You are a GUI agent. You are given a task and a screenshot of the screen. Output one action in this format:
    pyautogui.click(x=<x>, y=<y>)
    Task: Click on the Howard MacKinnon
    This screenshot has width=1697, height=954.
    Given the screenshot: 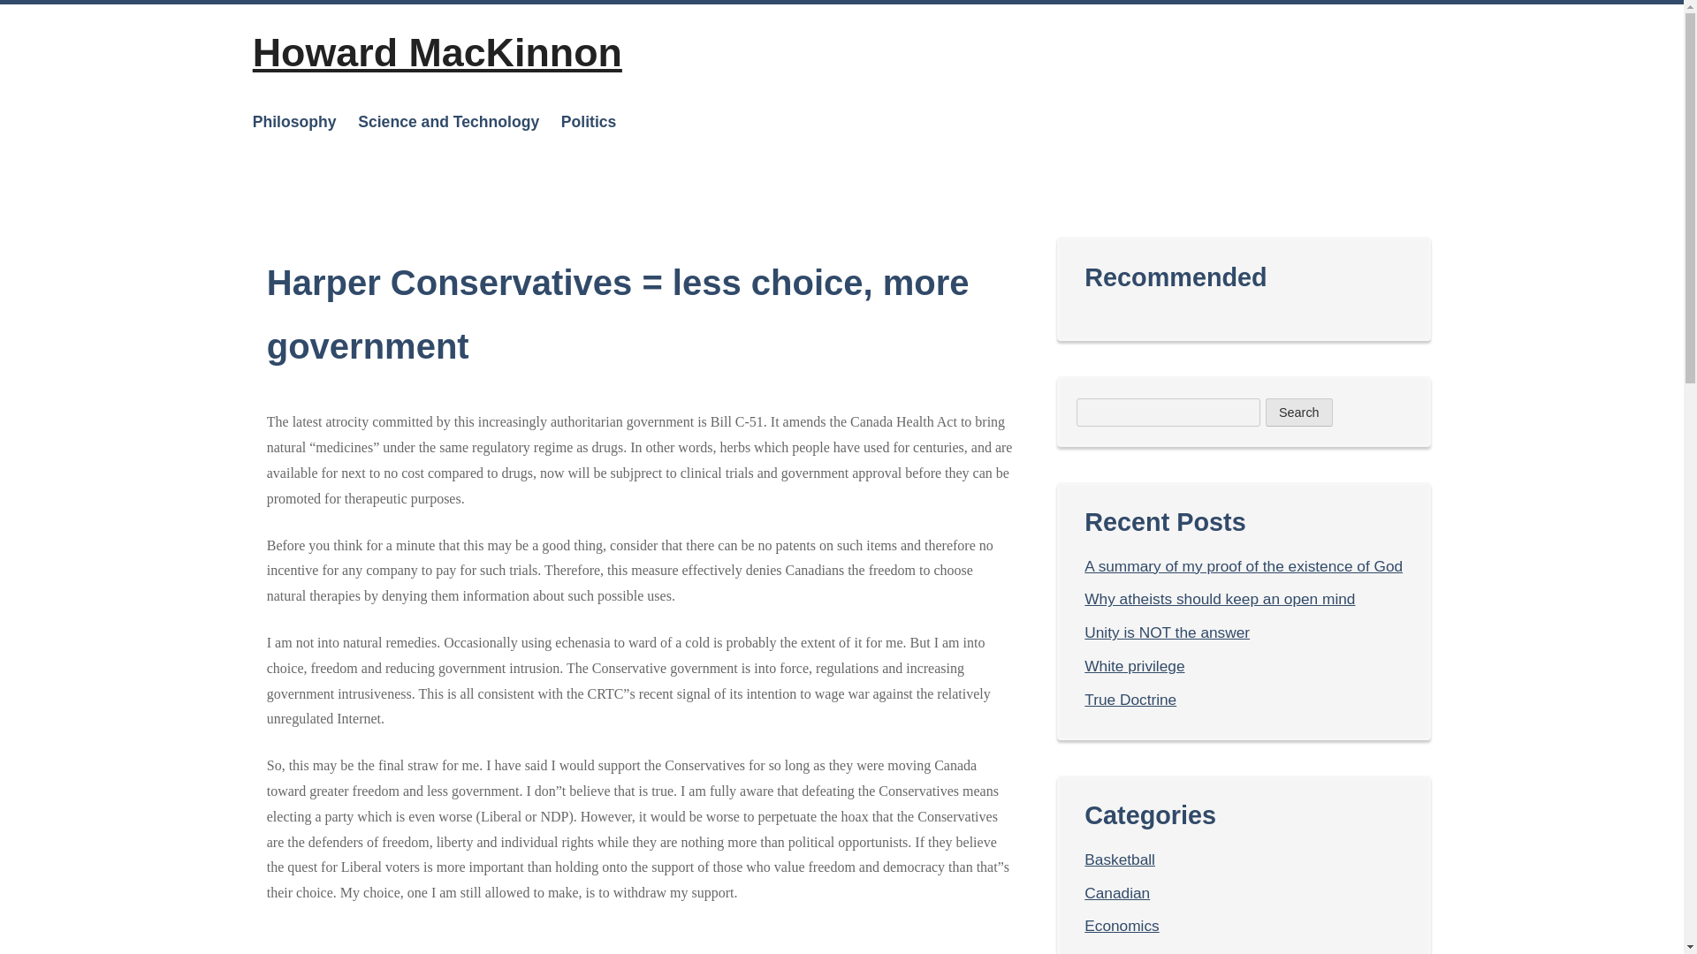 What is the action you would take?
    pyautogui.click(x=438, y=51)
    